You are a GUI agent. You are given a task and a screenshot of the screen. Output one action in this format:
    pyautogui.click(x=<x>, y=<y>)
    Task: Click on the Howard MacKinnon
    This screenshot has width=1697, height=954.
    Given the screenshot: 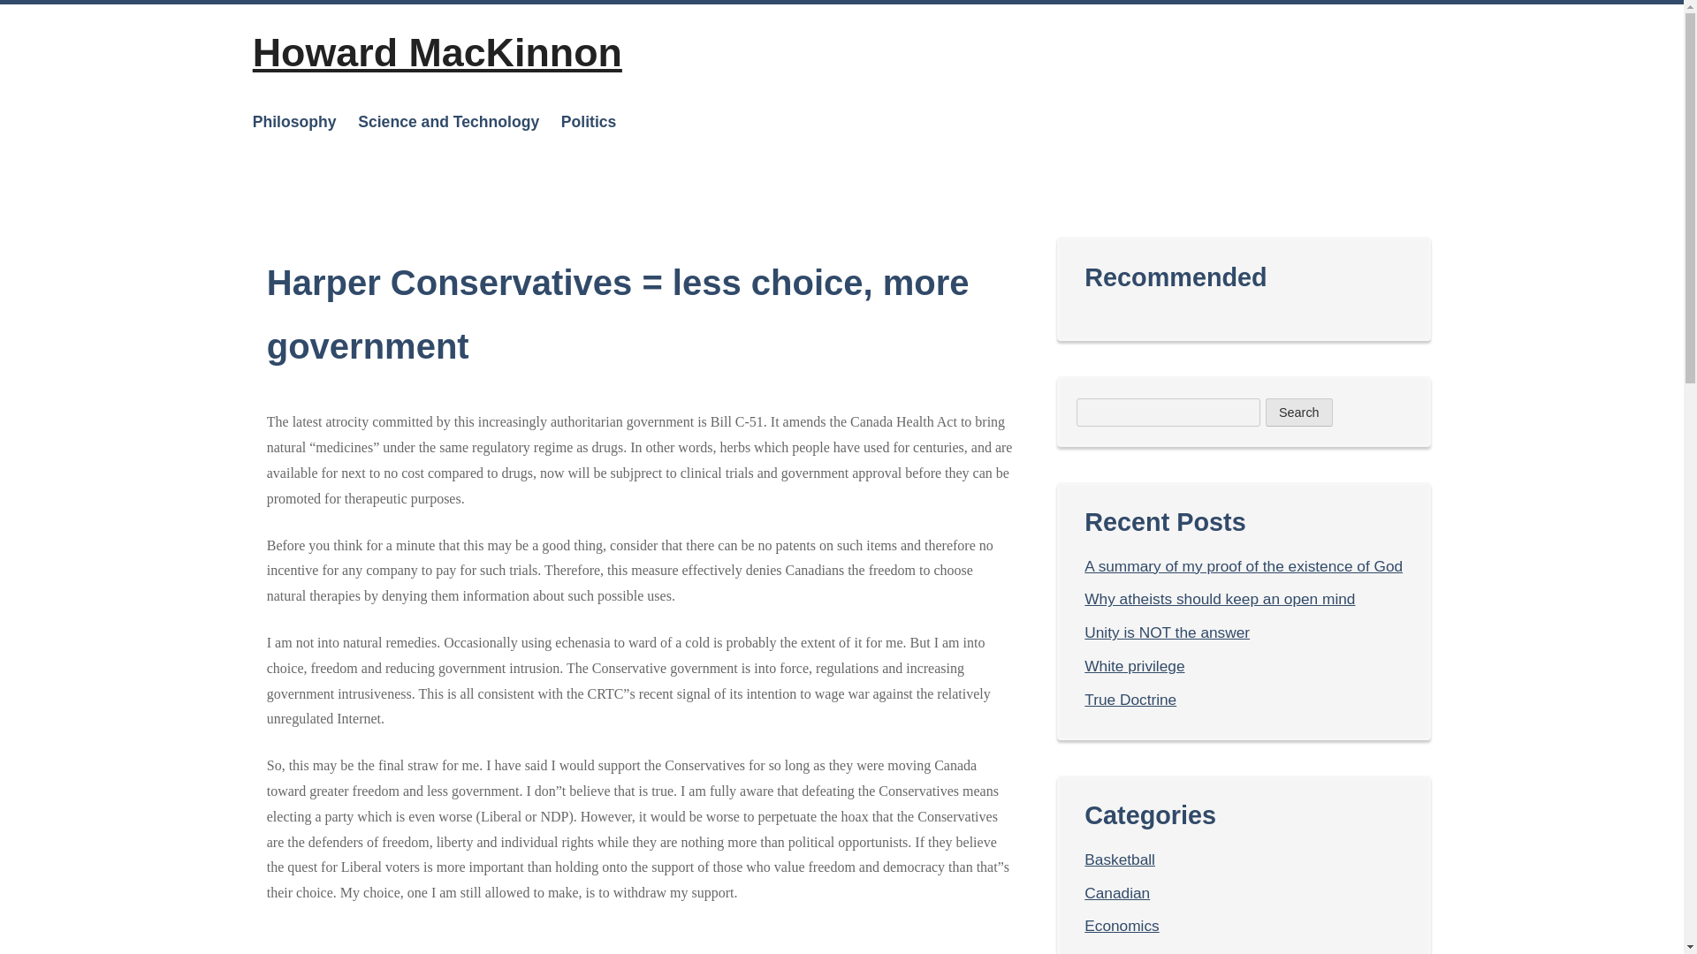 What is the action you would take?
    pyautogui.click(x=438, y=51)
    